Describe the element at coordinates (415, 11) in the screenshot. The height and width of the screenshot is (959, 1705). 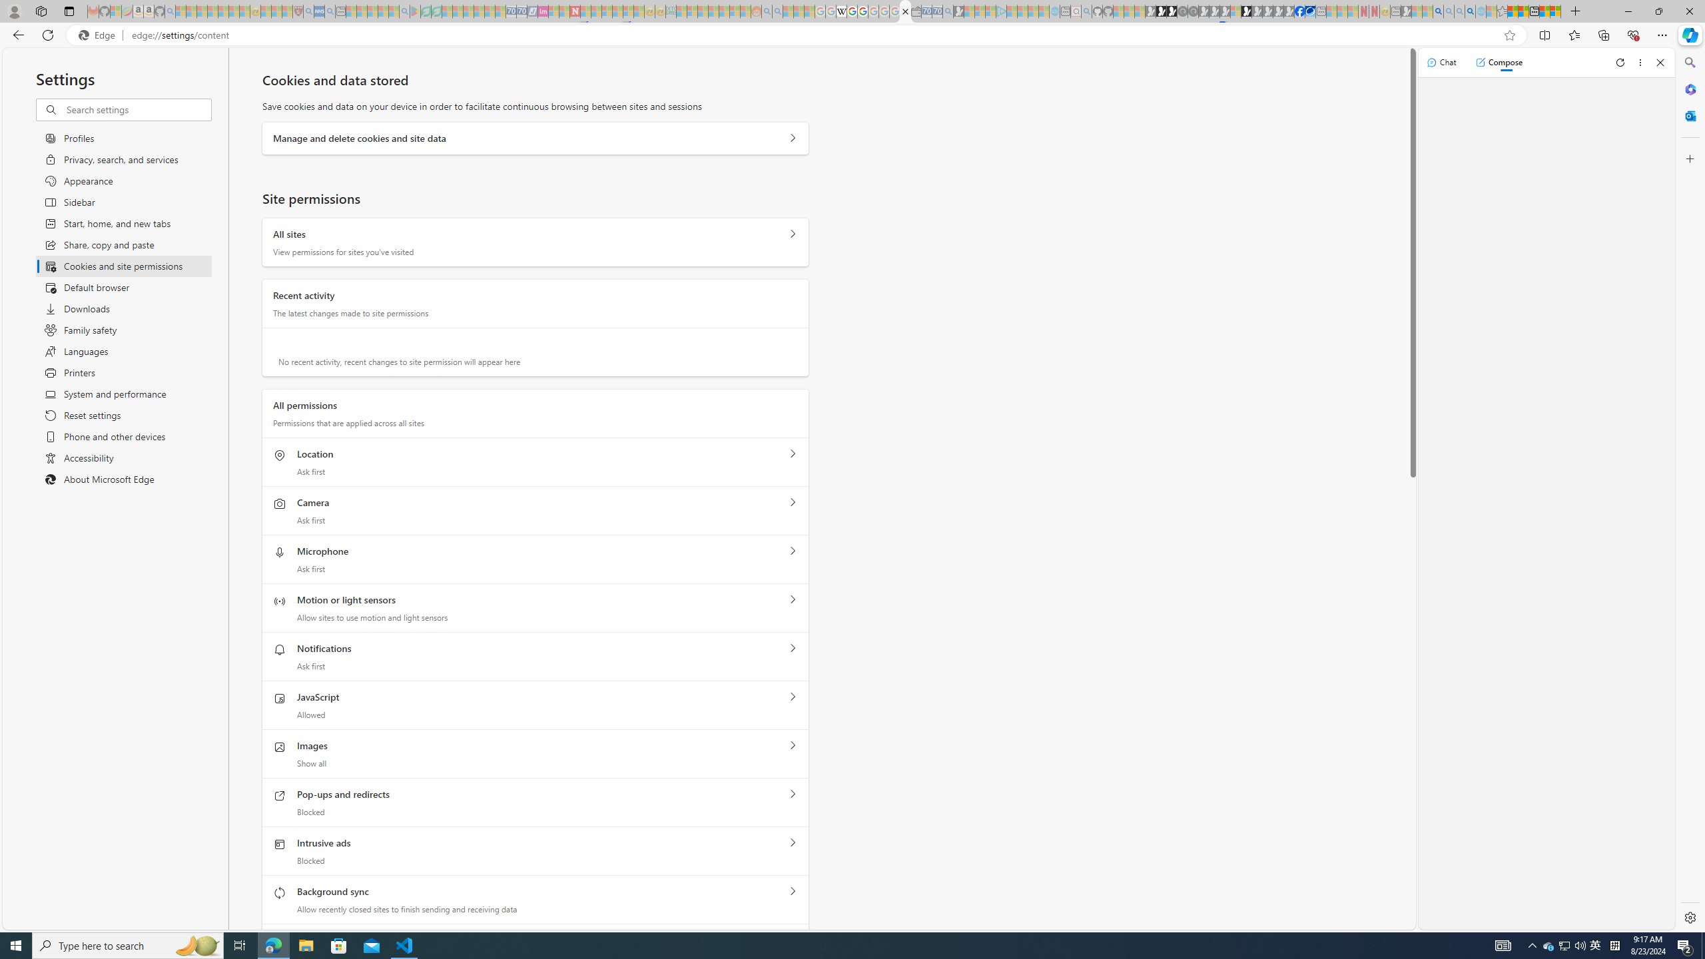
I see `Bluey: Let's Play! - Apps on Google Play - Sleeping` at that location.